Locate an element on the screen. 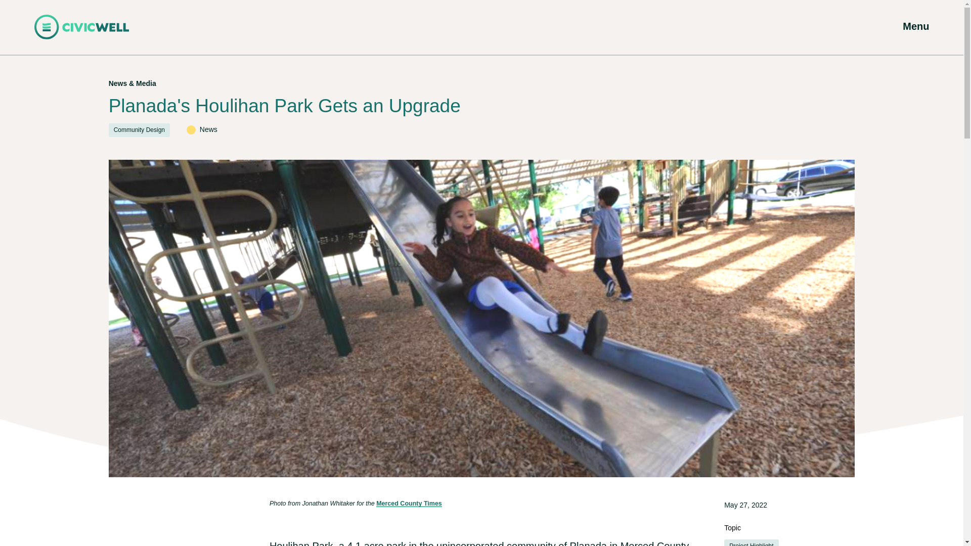 This screenshot has width=971, height=546. Merced County Times is located at coordinates (409, 504).